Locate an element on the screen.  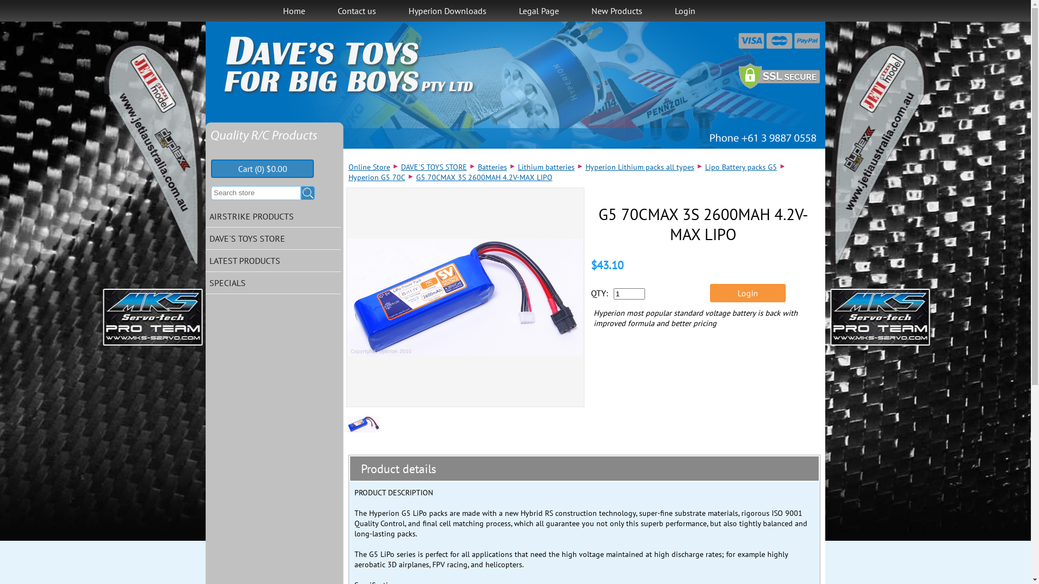
Hyperion G5 70C is located at coordinates (377, 177).